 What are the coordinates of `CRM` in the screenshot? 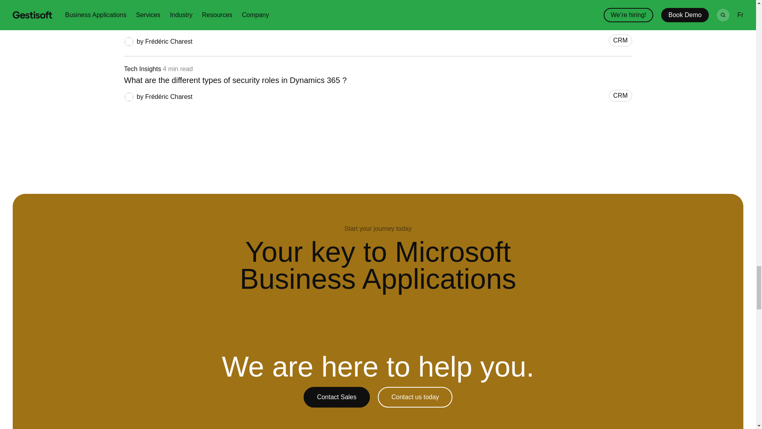 It's located at (620, 41).